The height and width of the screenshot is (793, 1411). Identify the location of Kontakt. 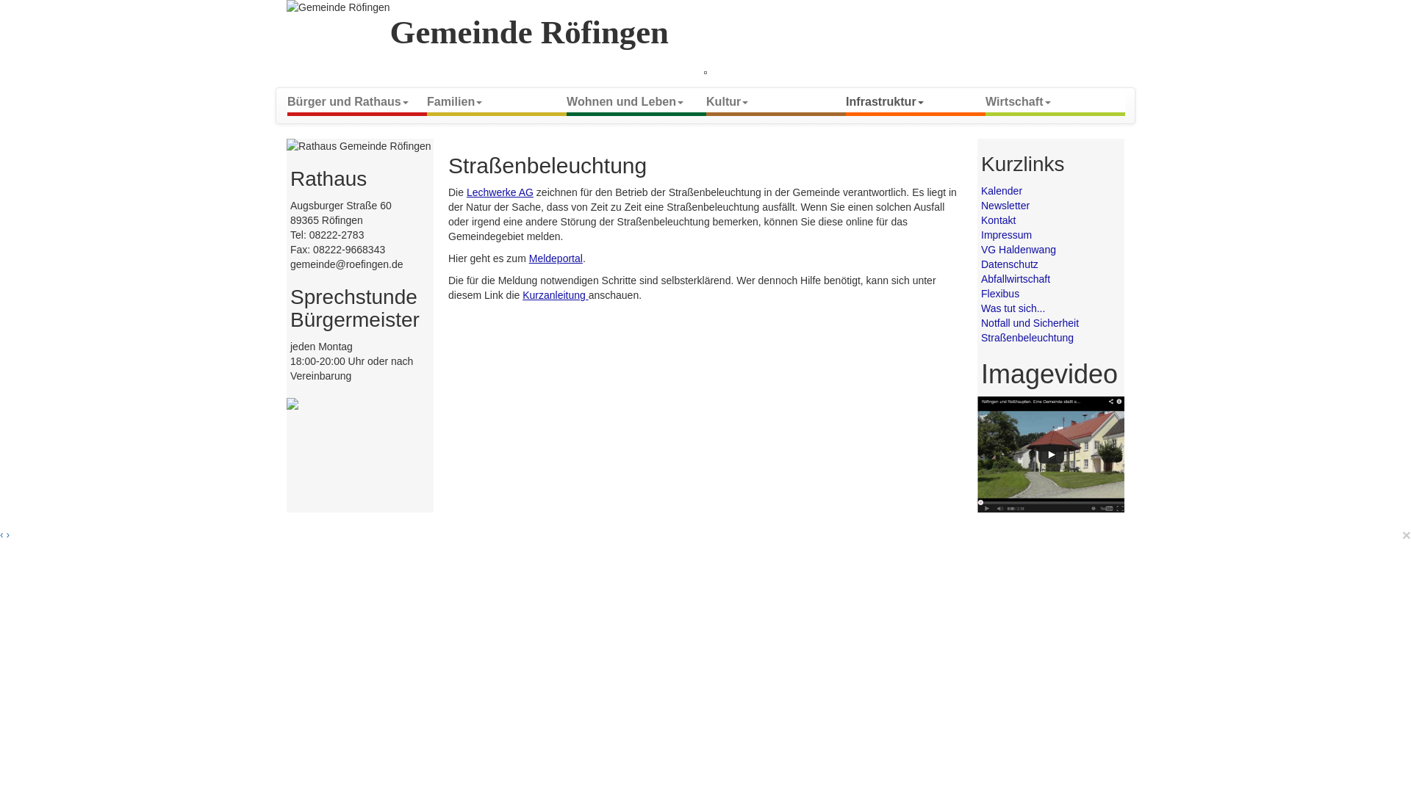
(998, 220).